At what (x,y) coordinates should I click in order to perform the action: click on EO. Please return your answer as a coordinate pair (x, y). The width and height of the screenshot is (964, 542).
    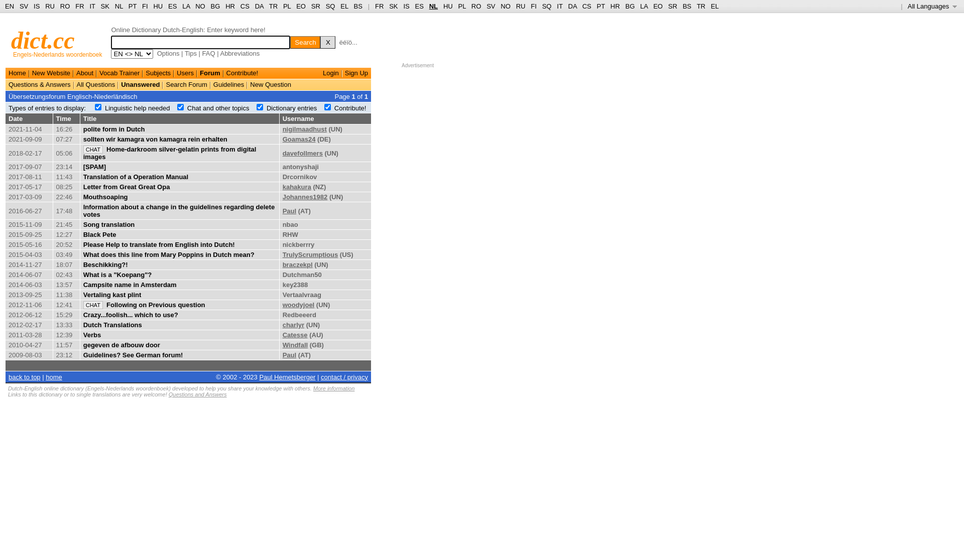
    Looking at the image, I should click on (301, 6).